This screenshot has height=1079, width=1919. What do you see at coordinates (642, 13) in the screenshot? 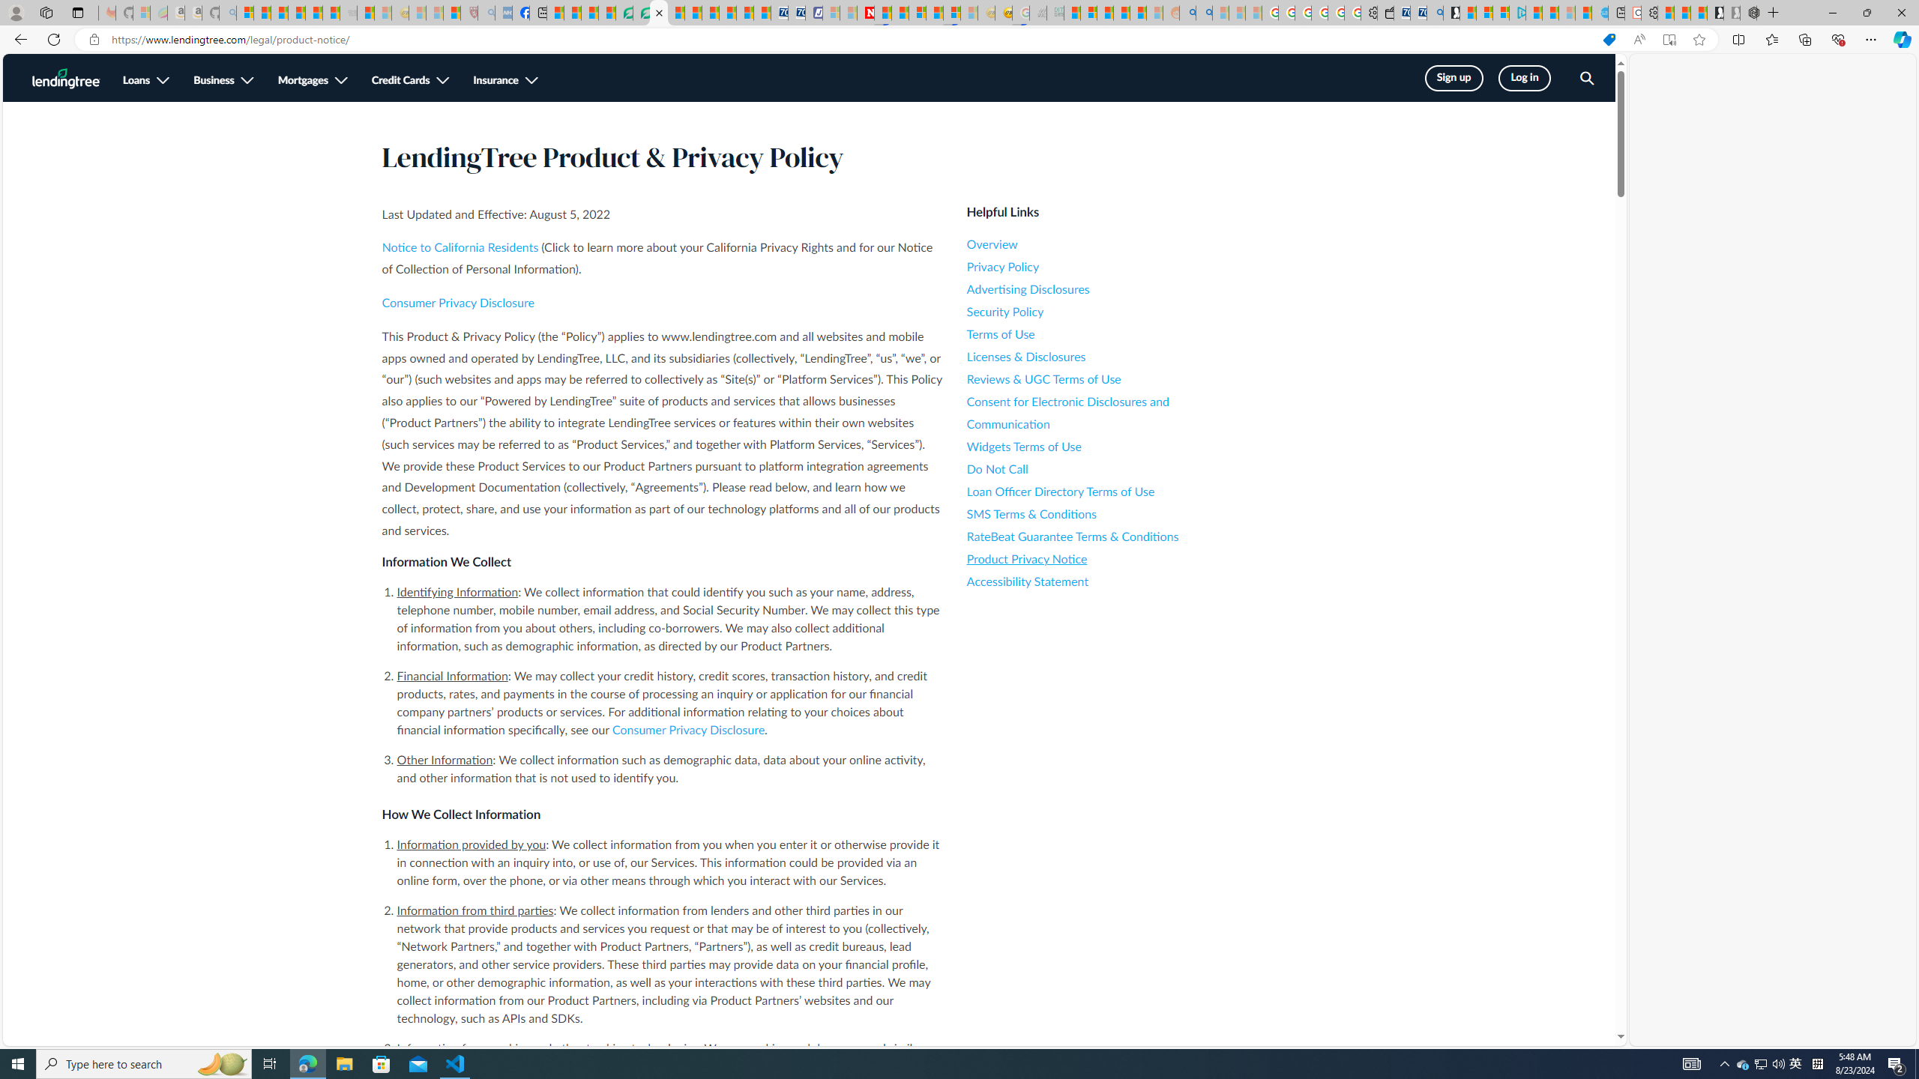
I see `Terms of Use Agreement` at bounding box center [642, 13].